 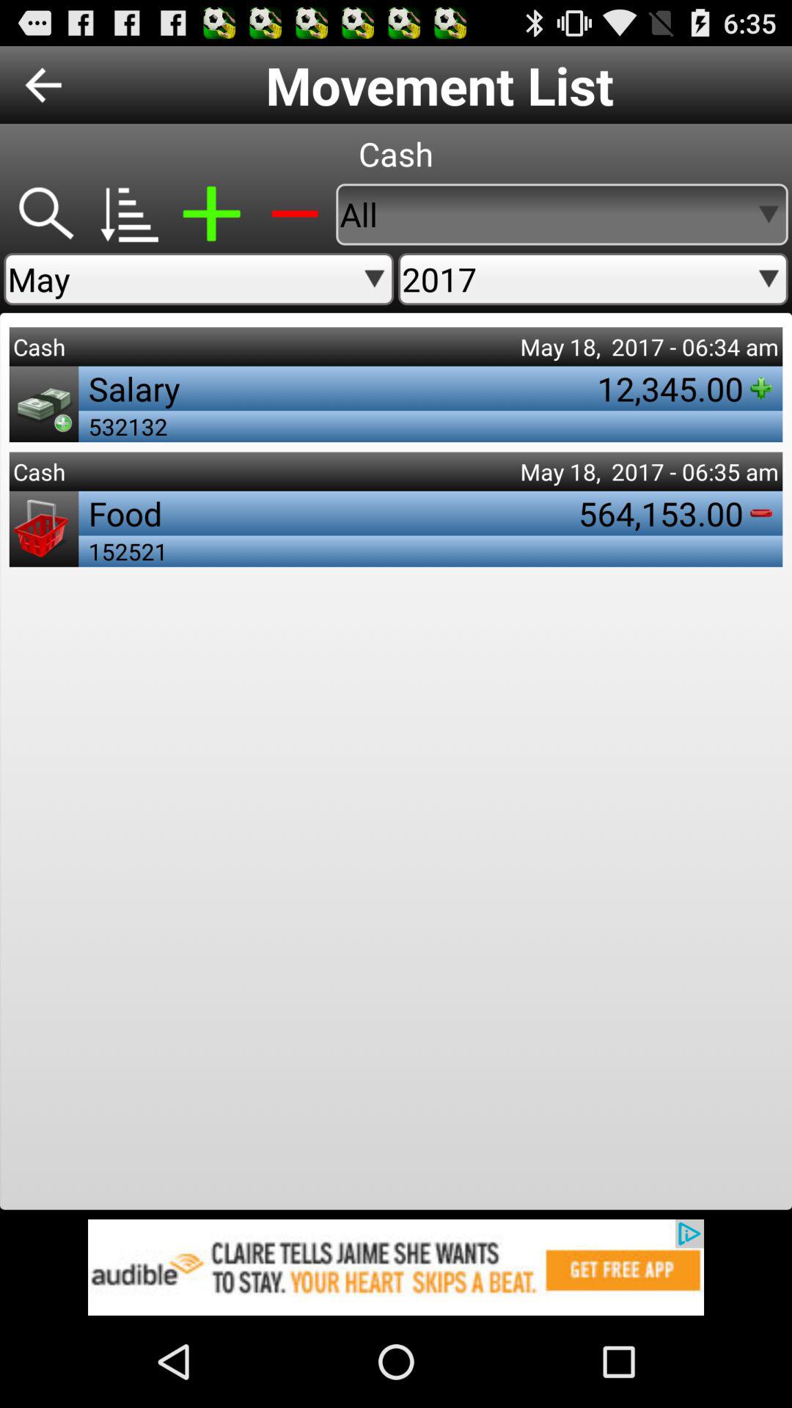 I want to click on add money to movement list, so click(x=211, y=214).